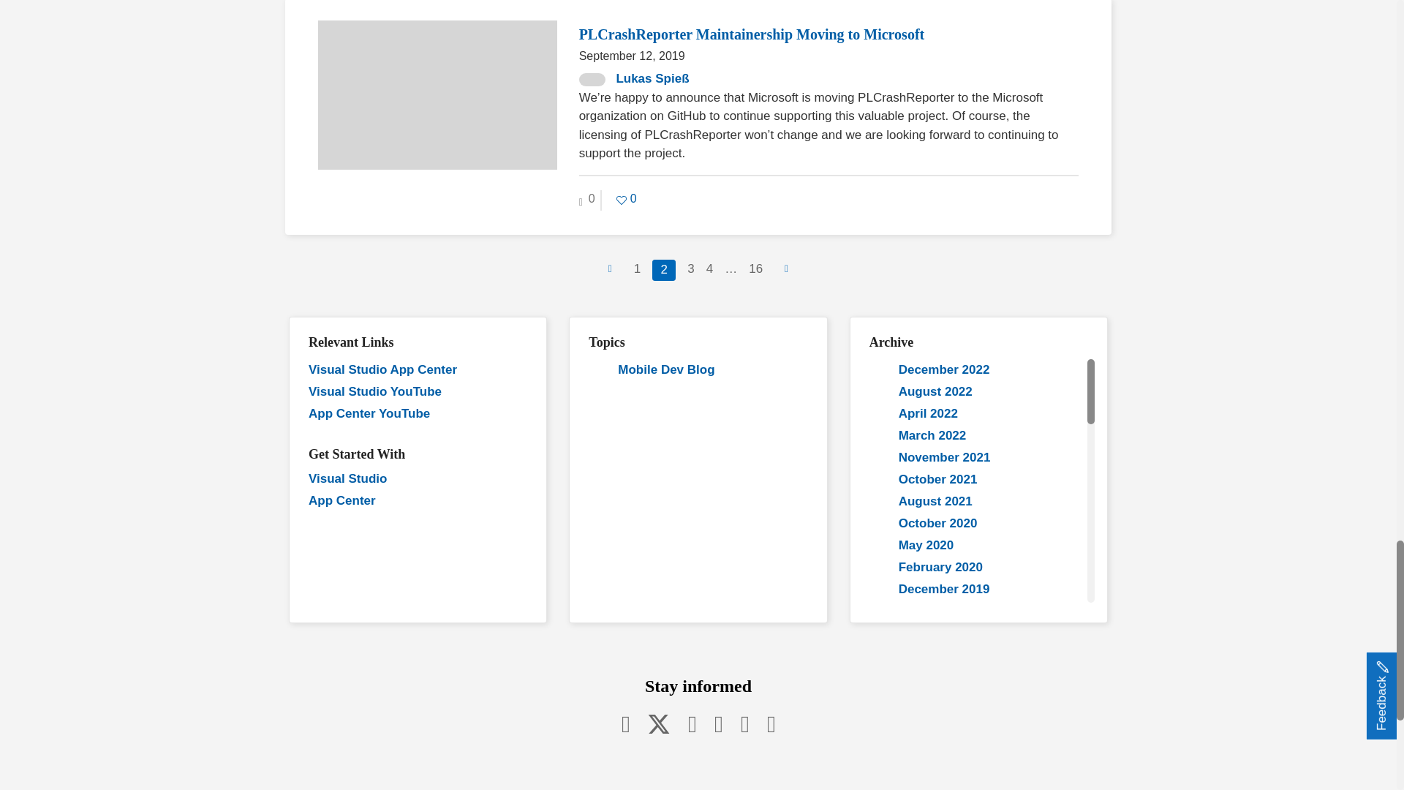 This screenshot has height=790, width=1404. What do you see at coordinates (718, 723) in the screenshot?
I see `youtube` at bounding box center [718, 723].